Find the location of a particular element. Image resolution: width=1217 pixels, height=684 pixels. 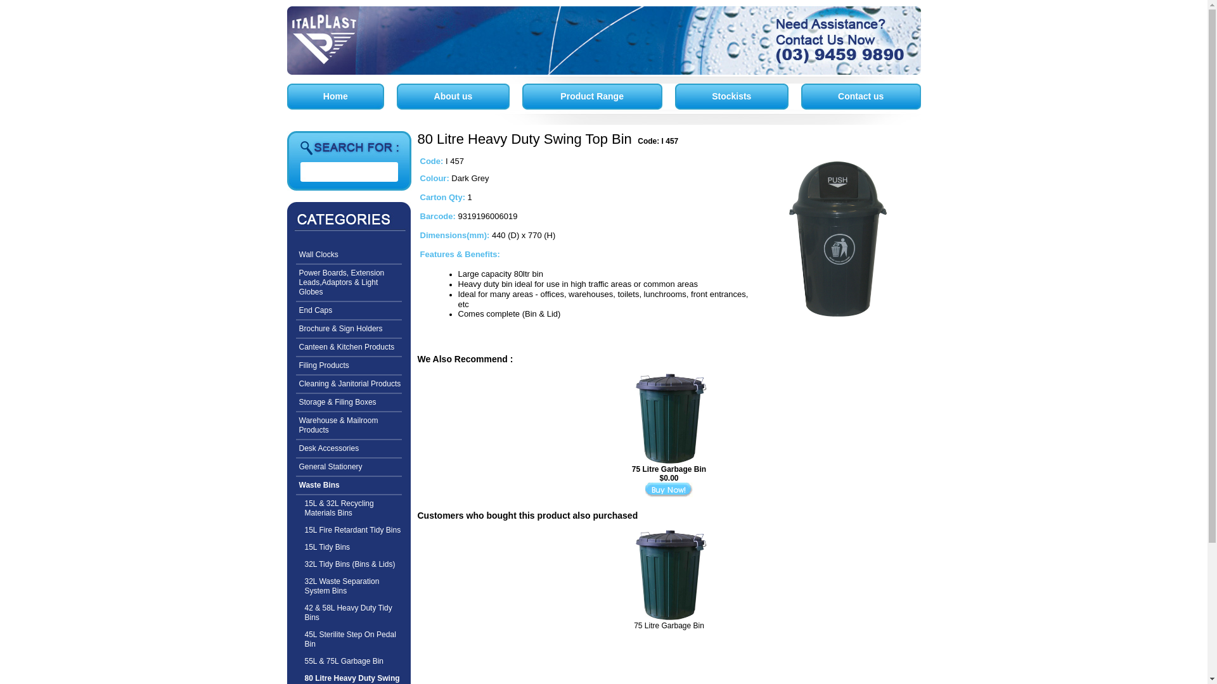

15L Tidy Bins is located at coordinates (349, 547).